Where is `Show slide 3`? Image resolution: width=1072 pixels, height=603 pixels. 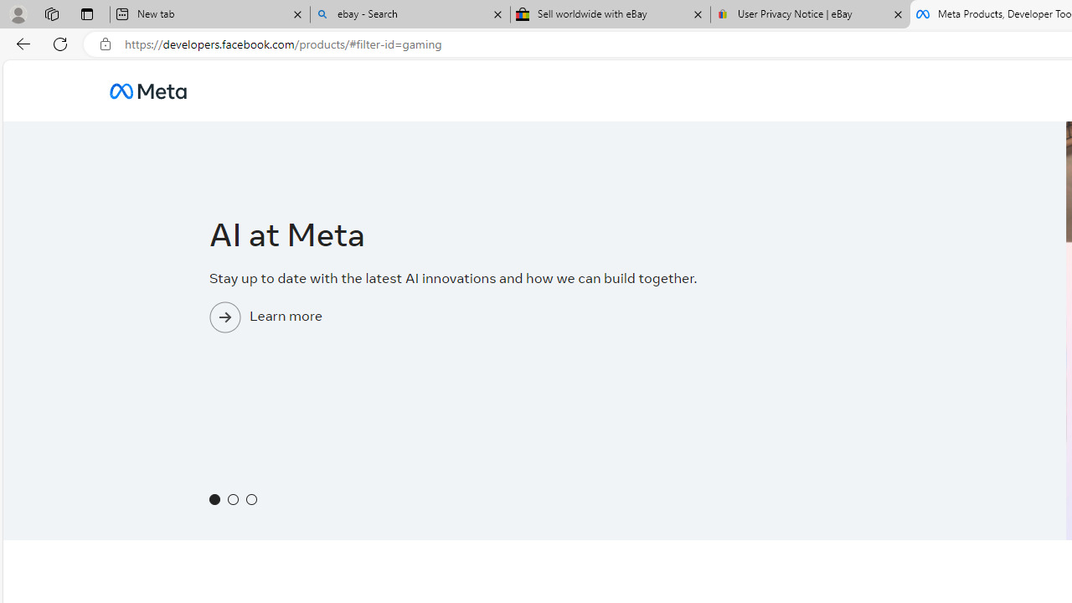 Show slide 3 is located at coordinates (252, 499).